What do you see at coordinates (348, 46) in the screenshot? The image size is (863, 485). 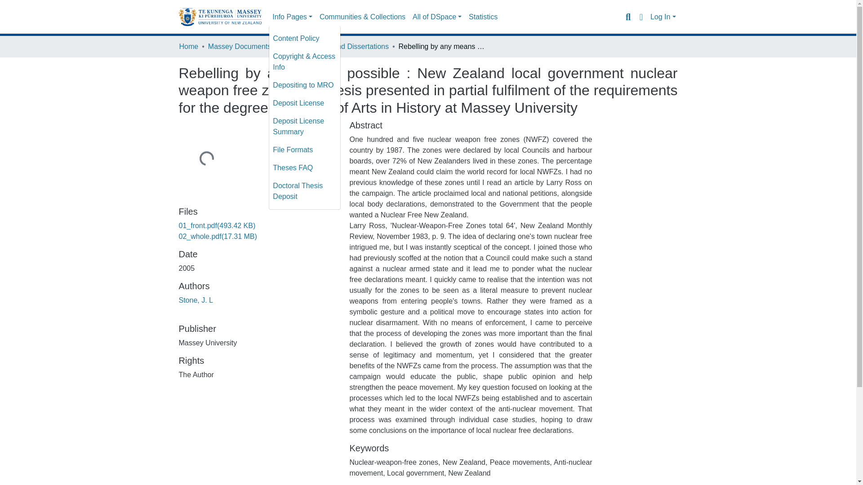 I see `Theses and Dissertations` at bounding box center [348, 46].